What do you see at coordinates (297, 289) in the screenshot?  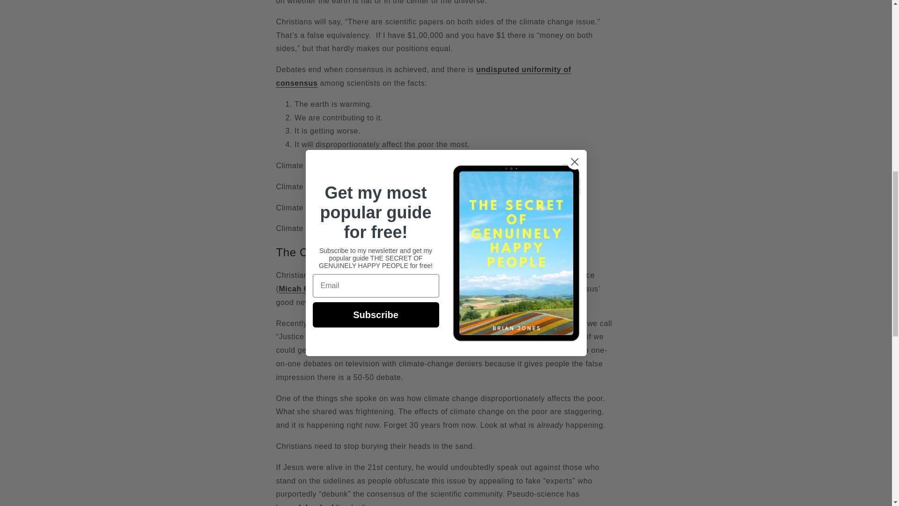 I see `Micah 6:8` at bounding box center [297, 289].